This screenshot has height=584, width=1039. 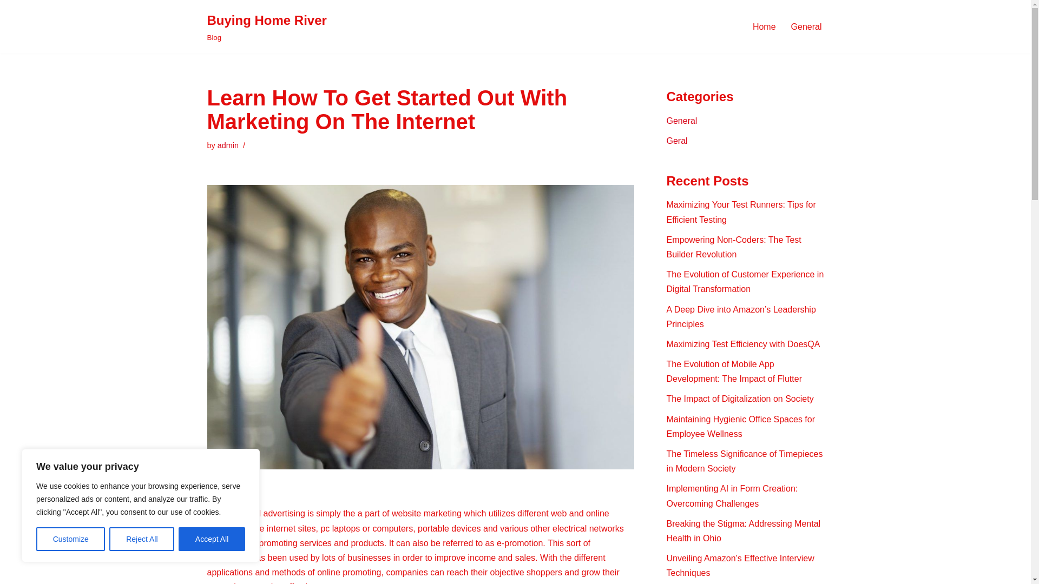 What do you see at coordinates (806, 26) in the screenshot?
I see `General` at bounding box center [806, 26].